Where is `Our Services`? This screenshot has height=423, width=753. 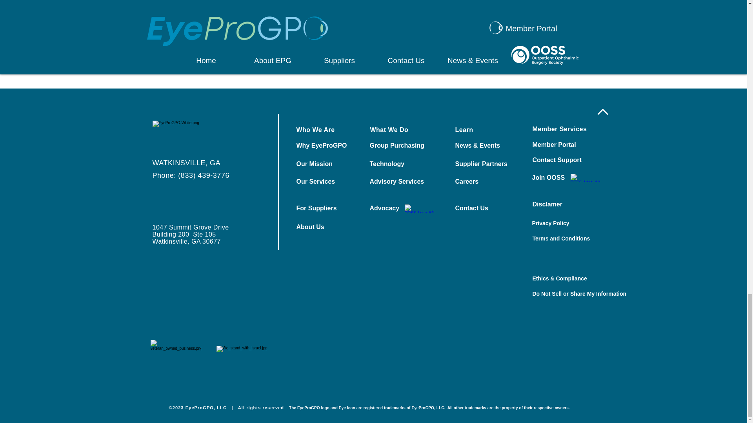 Our Services is located at coordinates (324, 182).